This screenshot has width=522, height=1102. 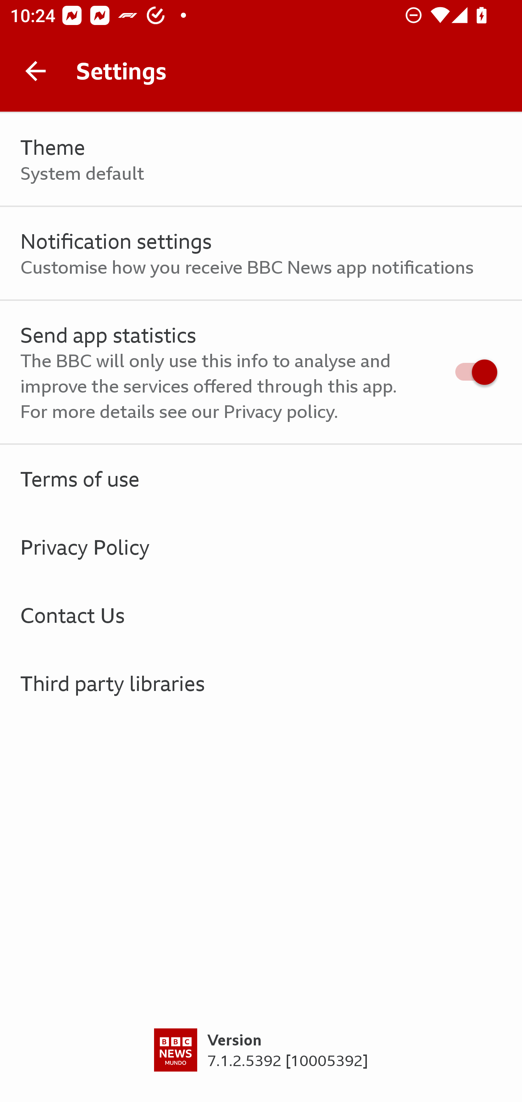 What do you see at coordinates (261, 1065) in the screenshot?
I see `Version 7.1.2.5392 [10005392]` at bounding box center [261, 1065].